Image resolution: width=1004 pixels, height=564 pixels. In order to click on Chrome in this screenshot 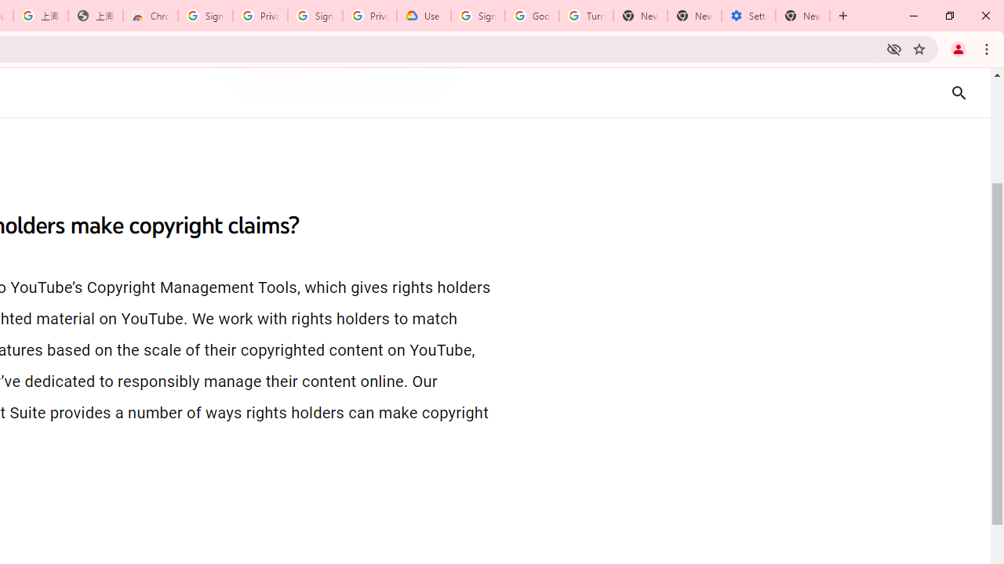, I will do `click(988, 49)`.